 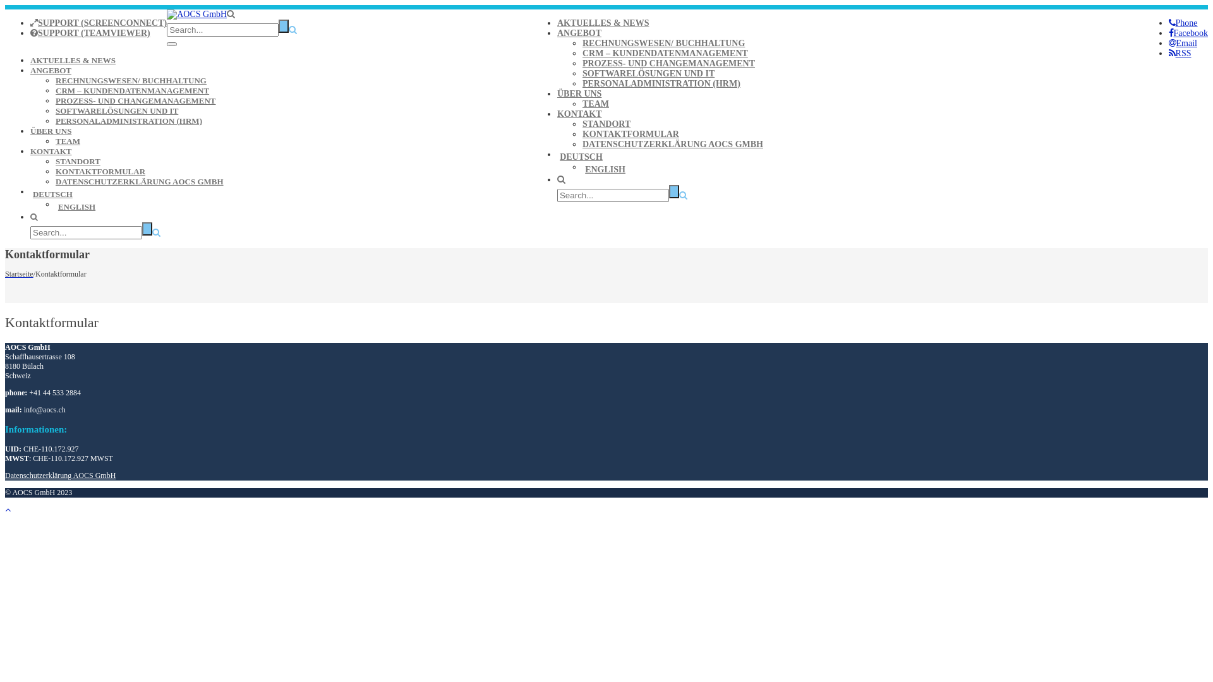 I want to click on PERSONALADMINISTRATION (HRM), so click(x=661, y=83).